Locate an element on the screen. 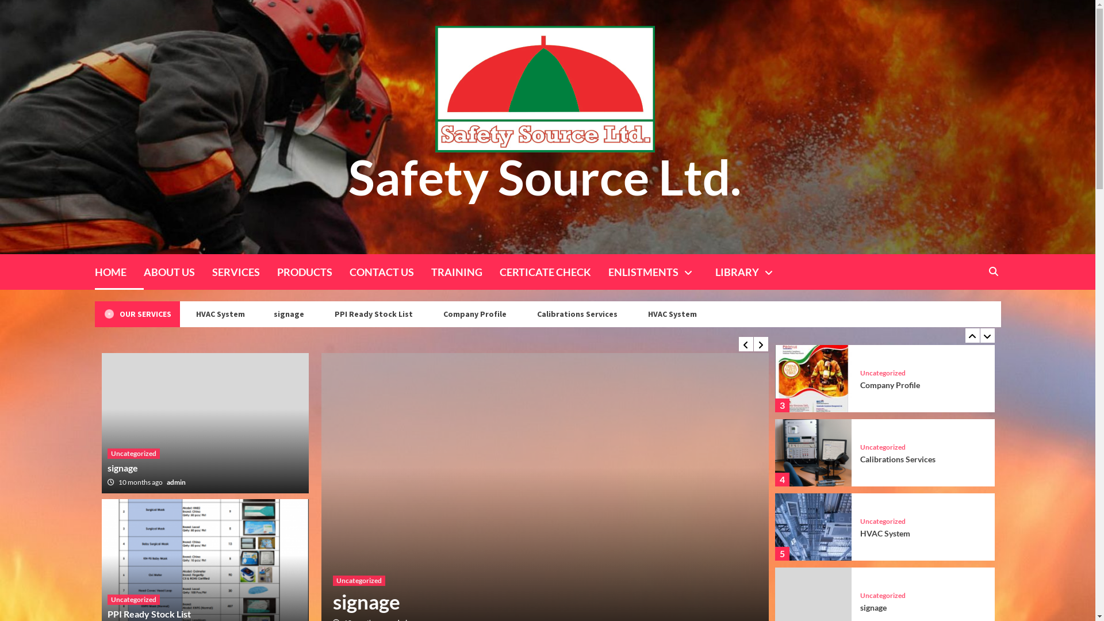 This screenshot has width=1104, height=621. PPI Ready Stock List is located at coordinates (148, 614).